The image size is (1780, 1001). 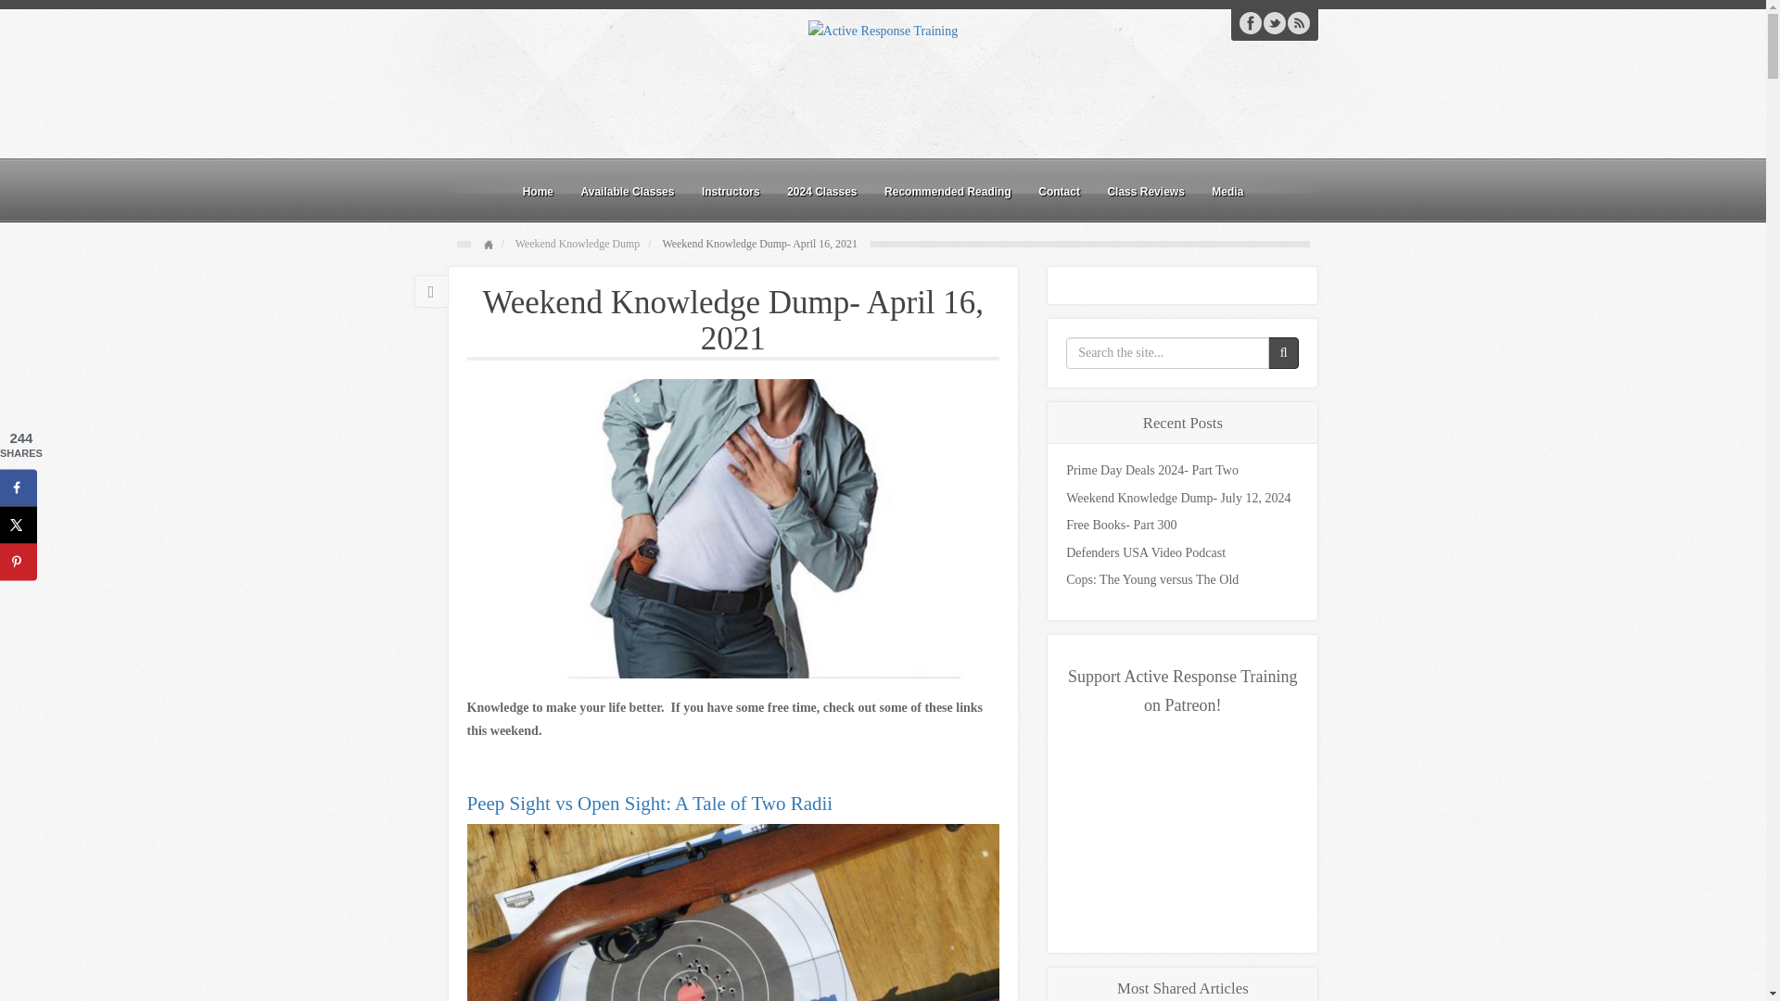 I want to click on Available Classes, so click(x=627, y=191).